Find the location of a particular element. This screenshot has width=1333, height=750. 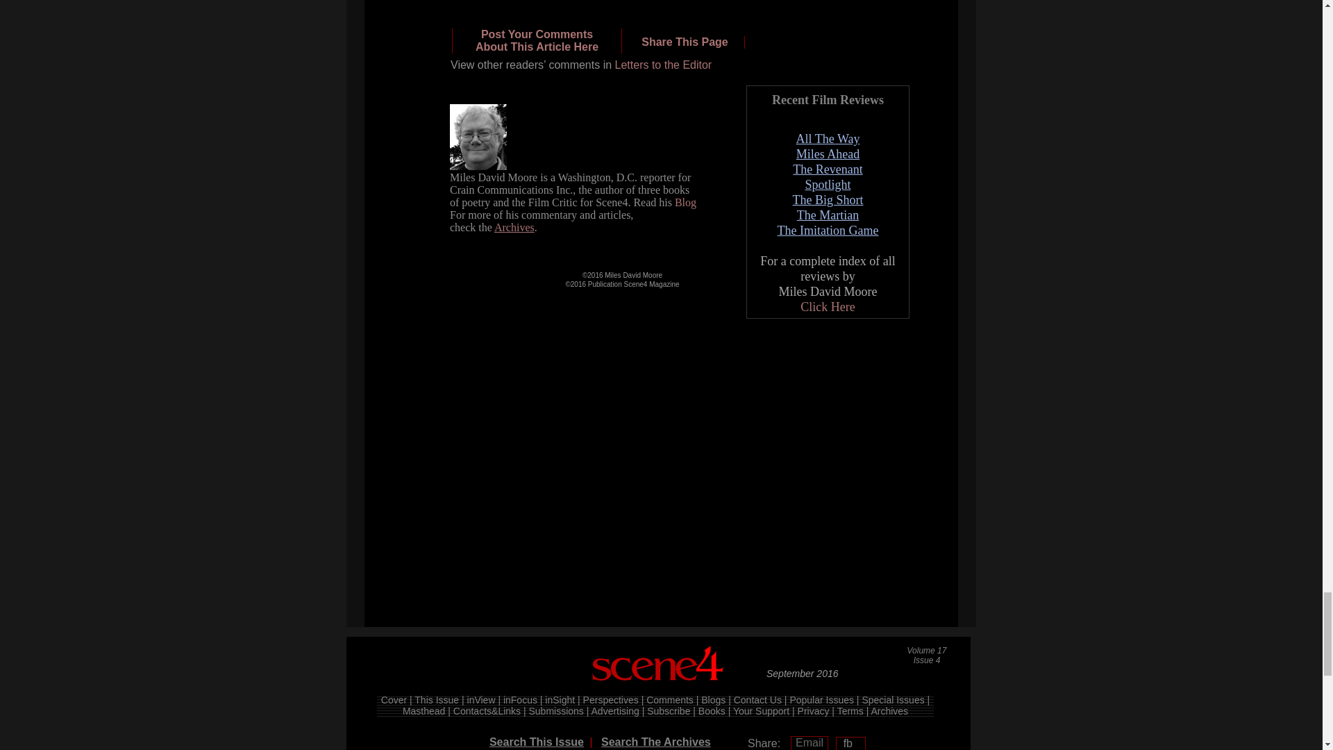

Blog is located at coordinates (685, 202).